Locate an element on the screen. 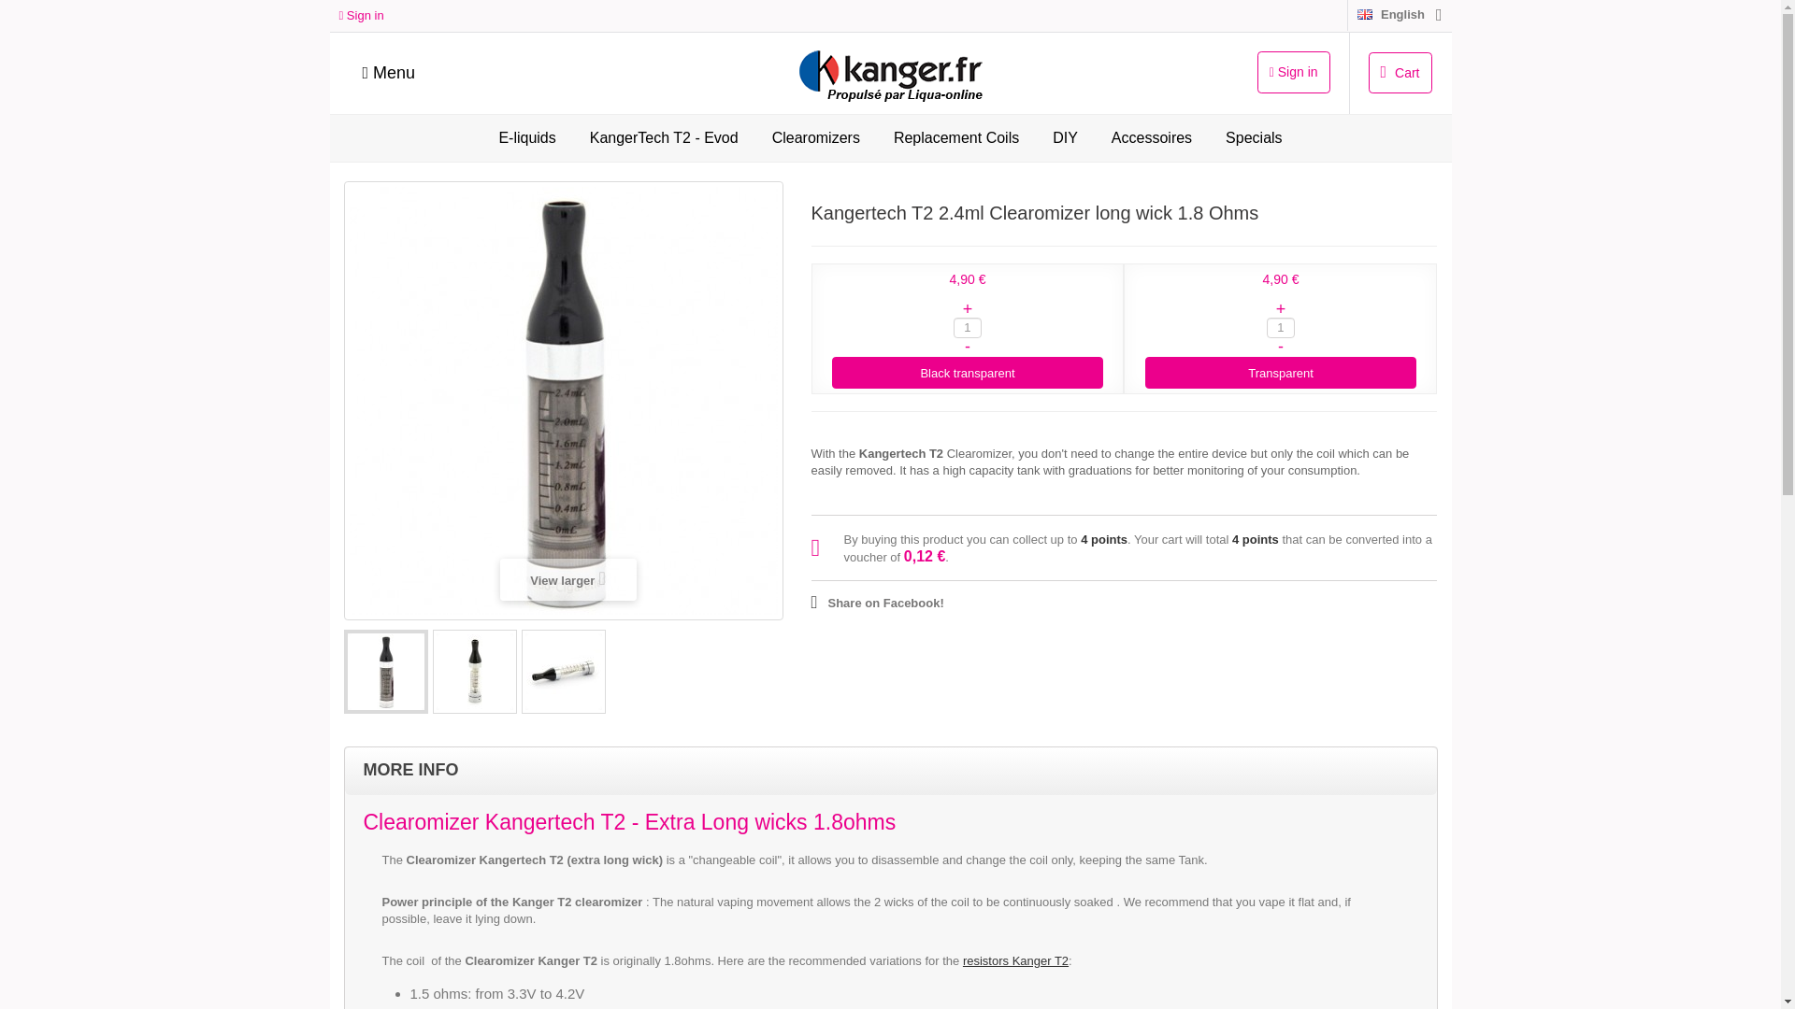  Black transparent is located at coordinates (968, 372).